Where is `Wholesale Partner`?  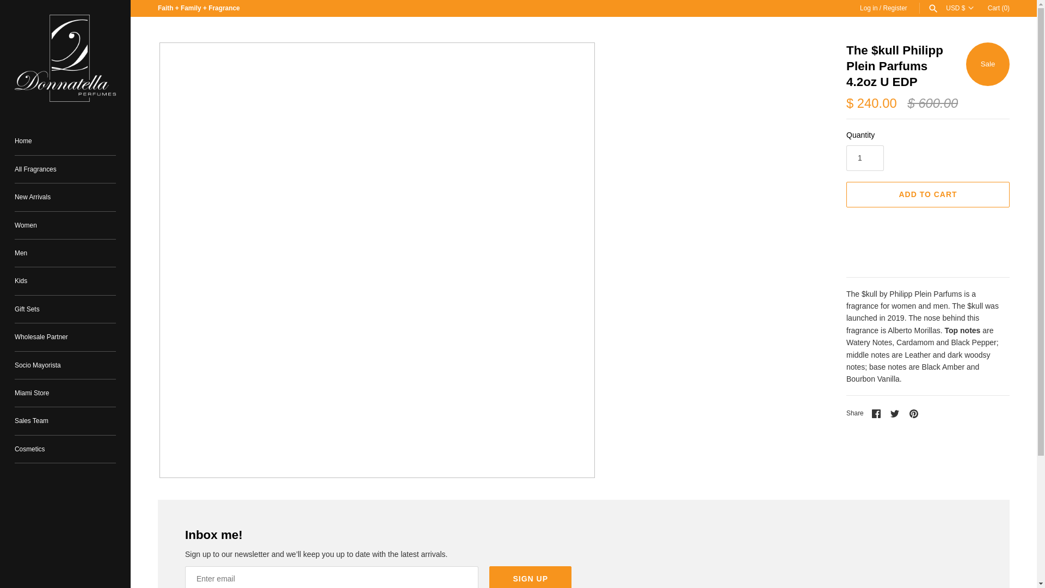 Wholesale Partner is located at coordinates (65, 337).